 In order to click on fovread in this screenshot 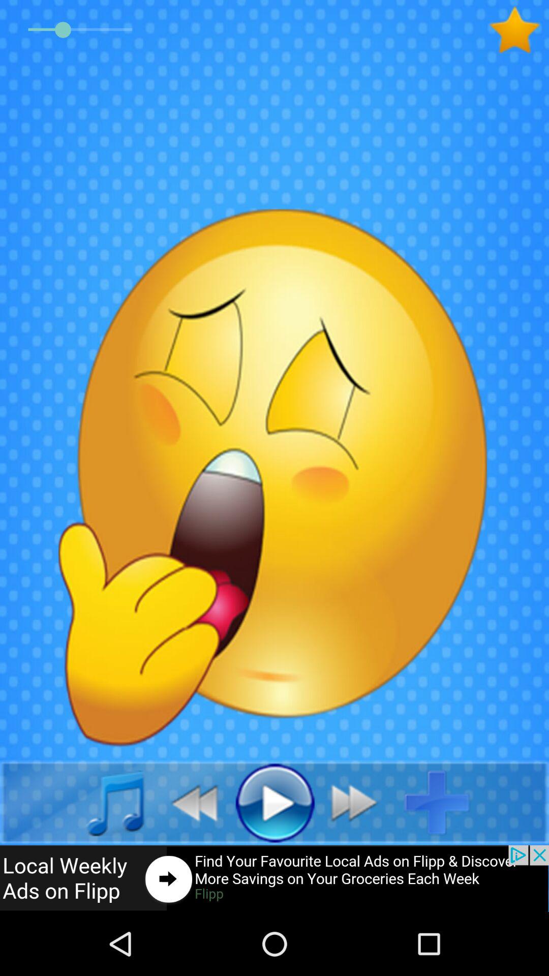, I will do `click(518, 30)`.